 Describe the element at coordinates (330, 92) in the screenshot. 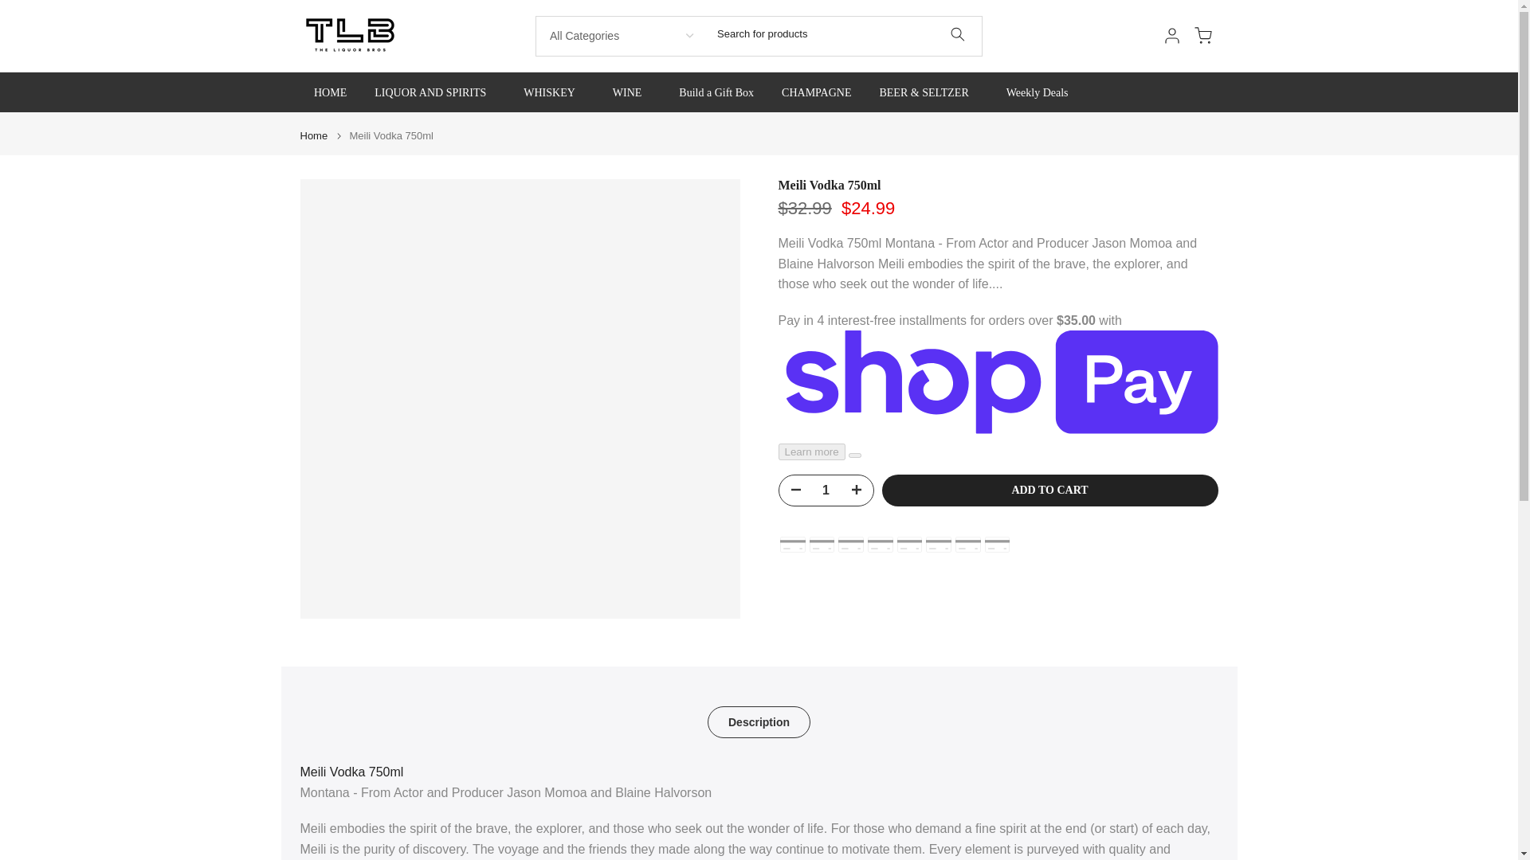

I see `HOME` at that location.